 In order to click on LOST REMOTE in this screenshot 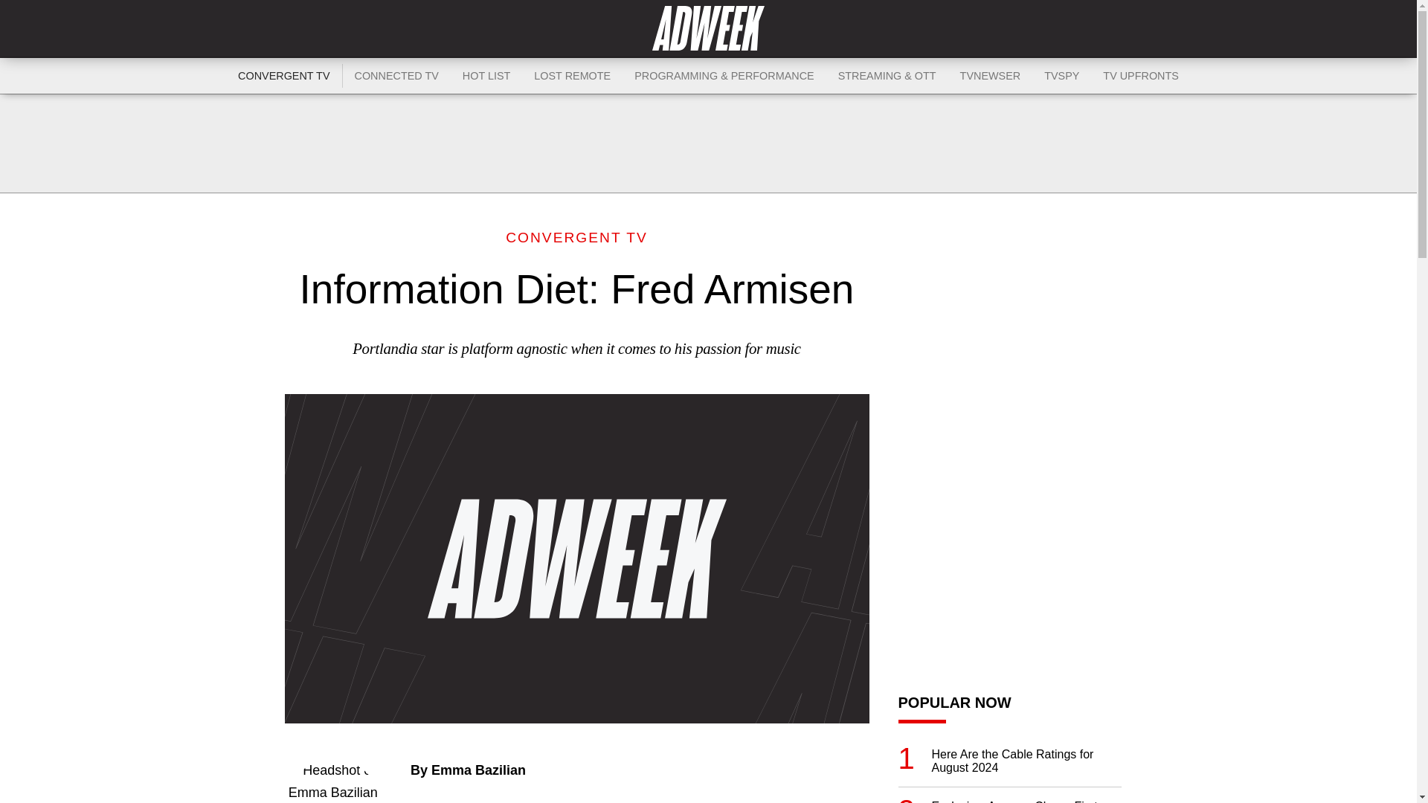, I will do `click(573, 76)`.